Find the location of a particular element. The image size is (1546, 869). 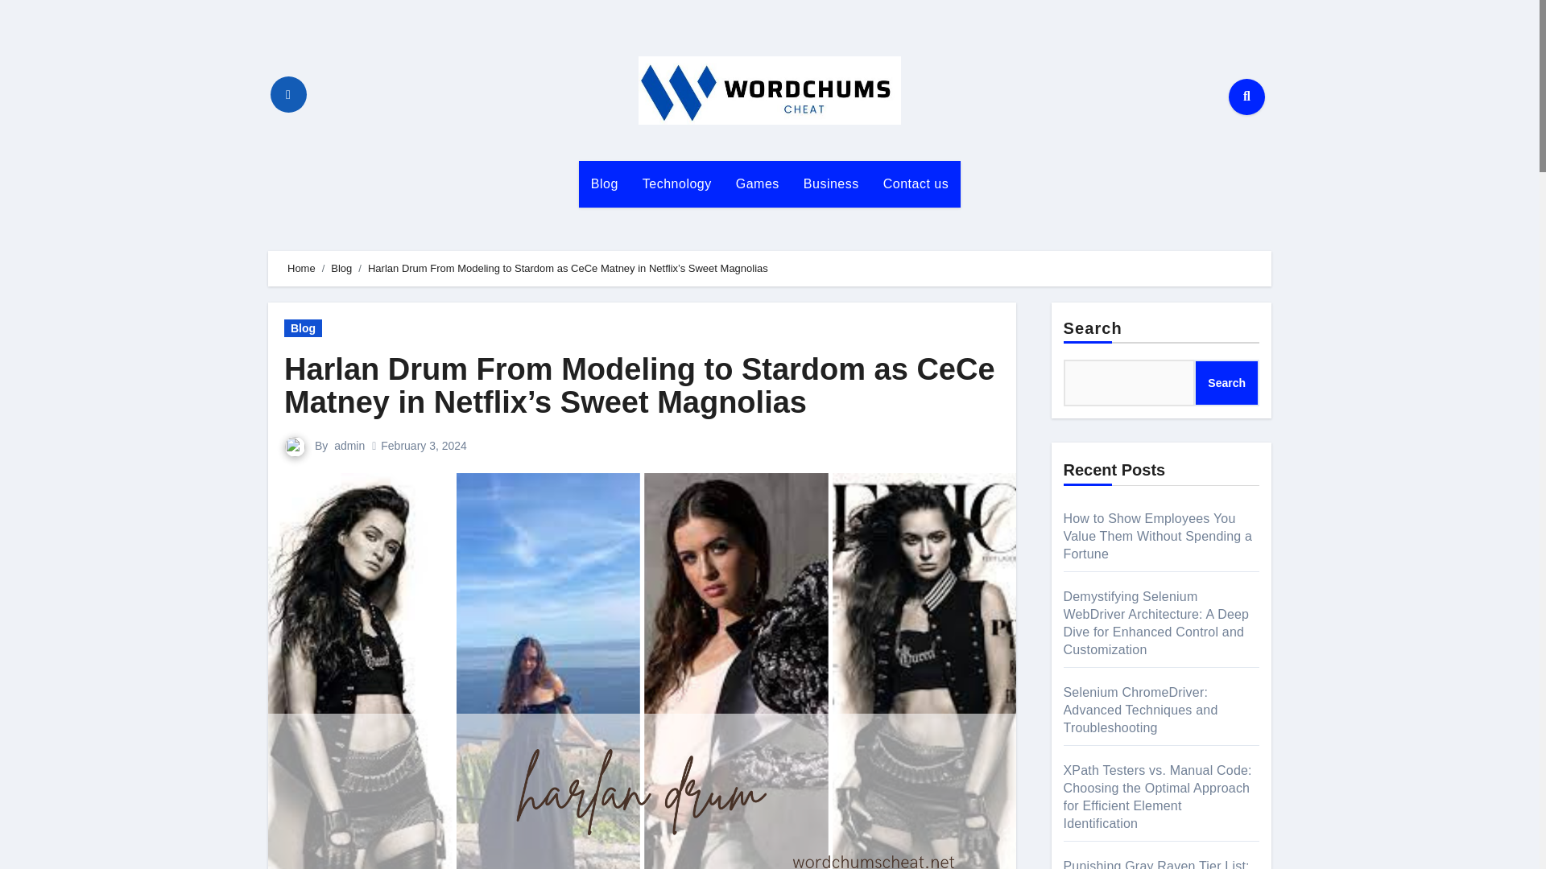

admin is located at coordinates (349, 446).